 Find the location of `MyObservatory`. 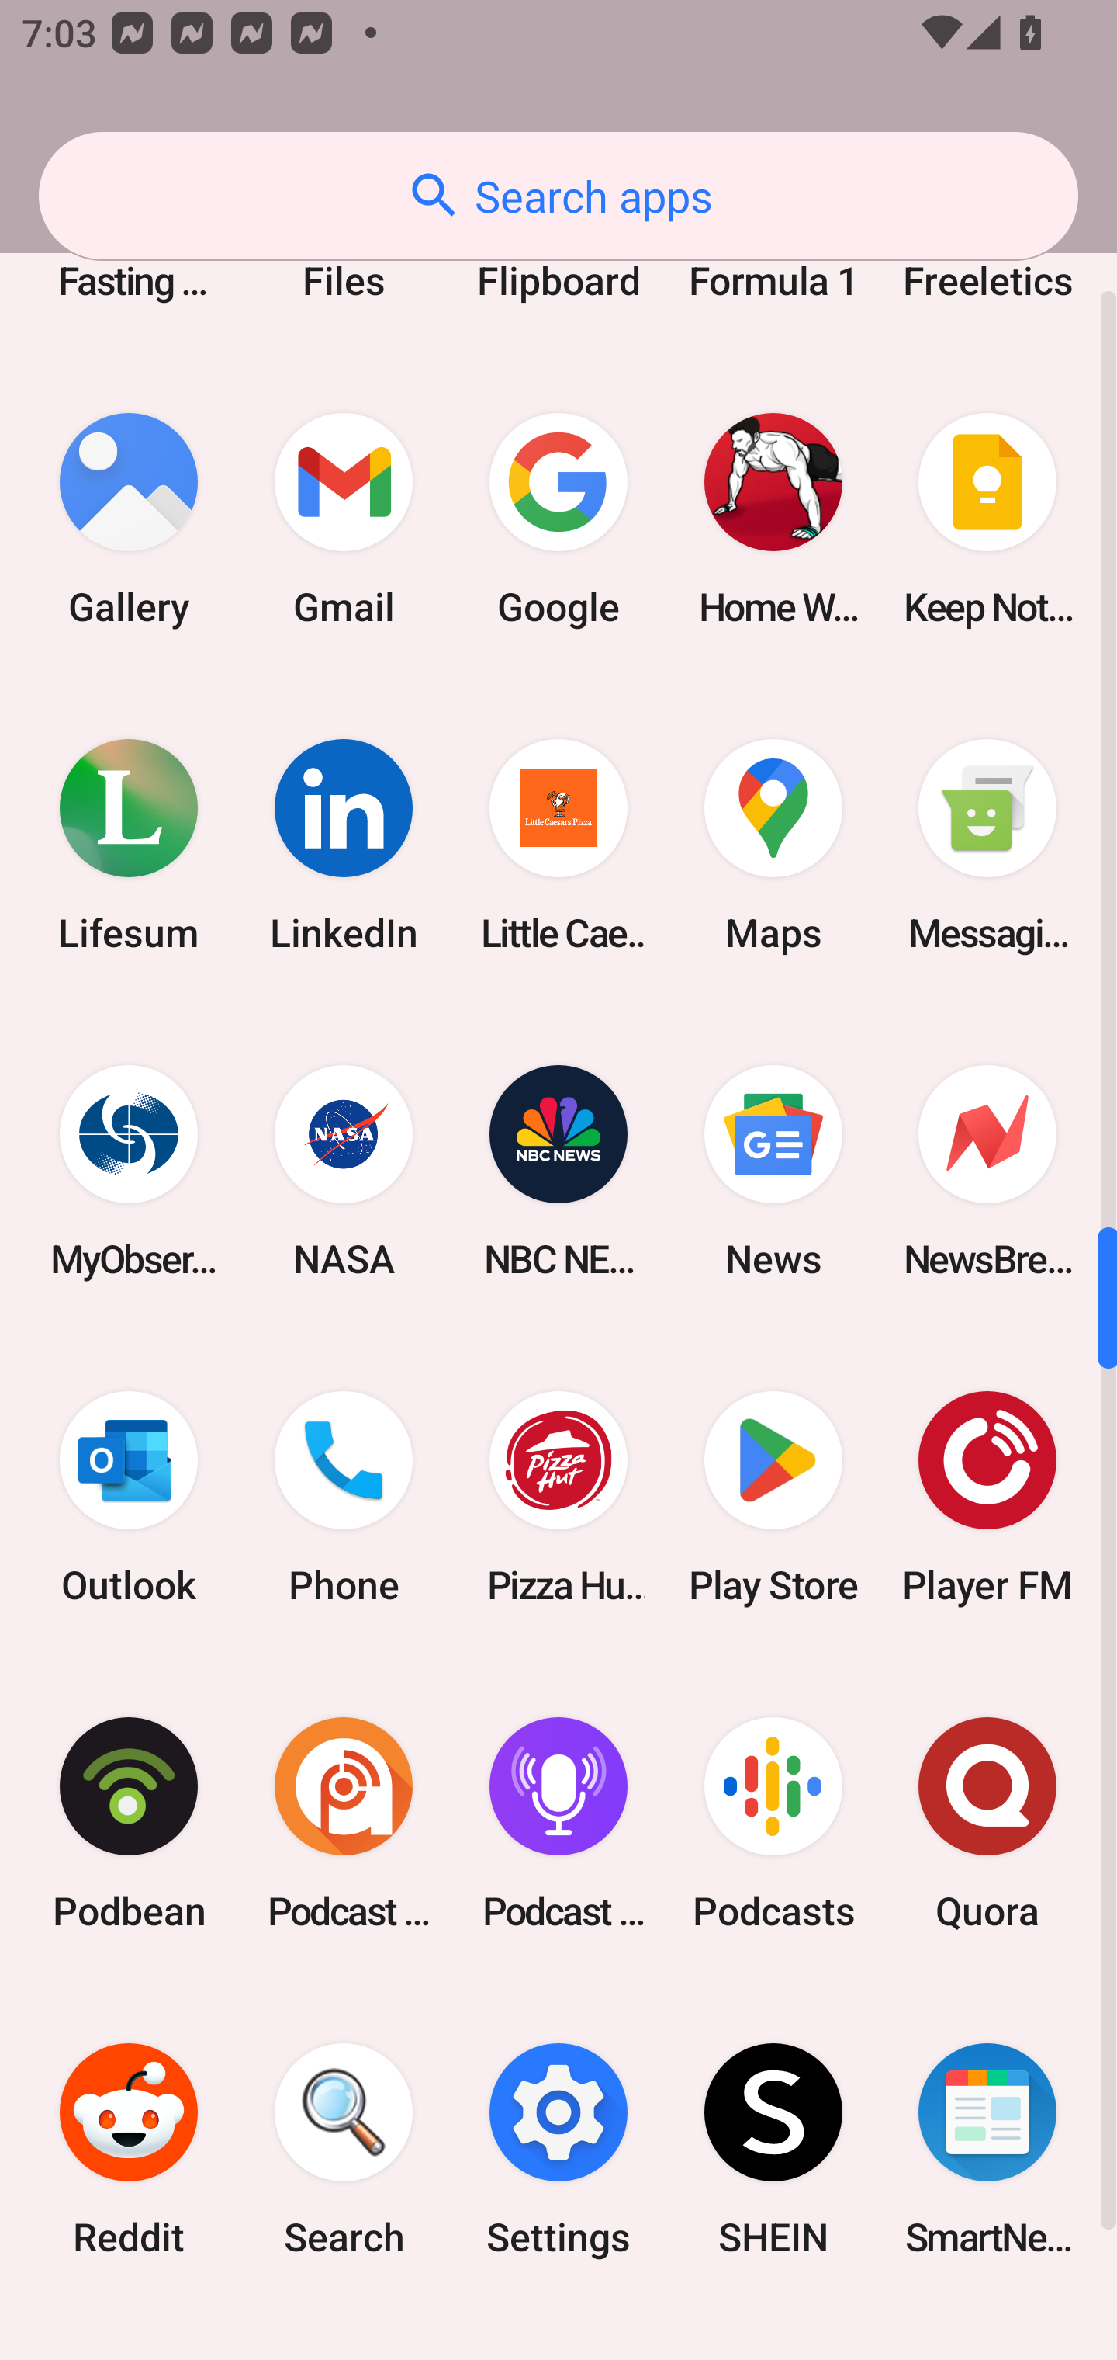

MyObservatory is located at coordinates (129, 1171).